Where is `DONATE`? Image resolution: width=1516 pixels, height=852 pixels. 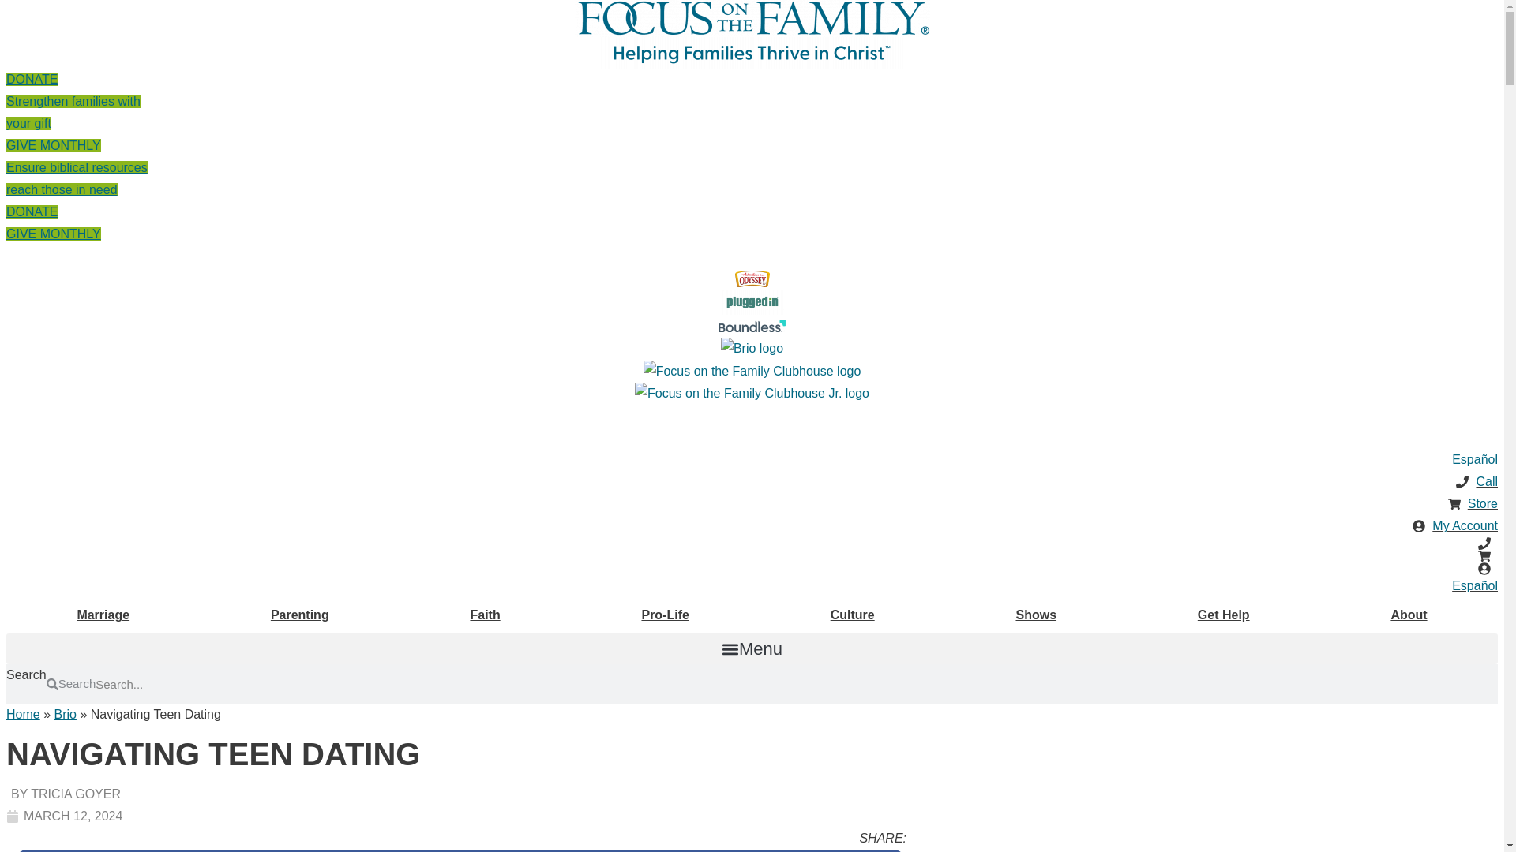
DONATE is located at coordinates (32, 211).